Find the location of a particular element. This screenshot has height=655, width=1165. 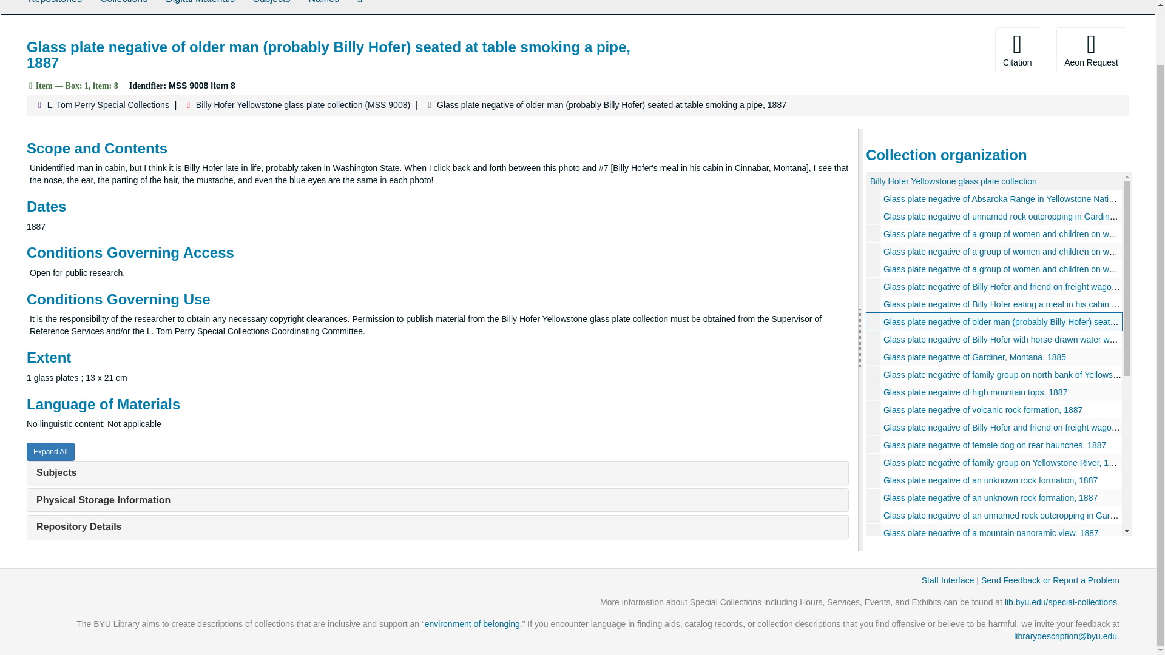

Glass plate negative of female dog on rear haunches is located at coordinates (994, 445).